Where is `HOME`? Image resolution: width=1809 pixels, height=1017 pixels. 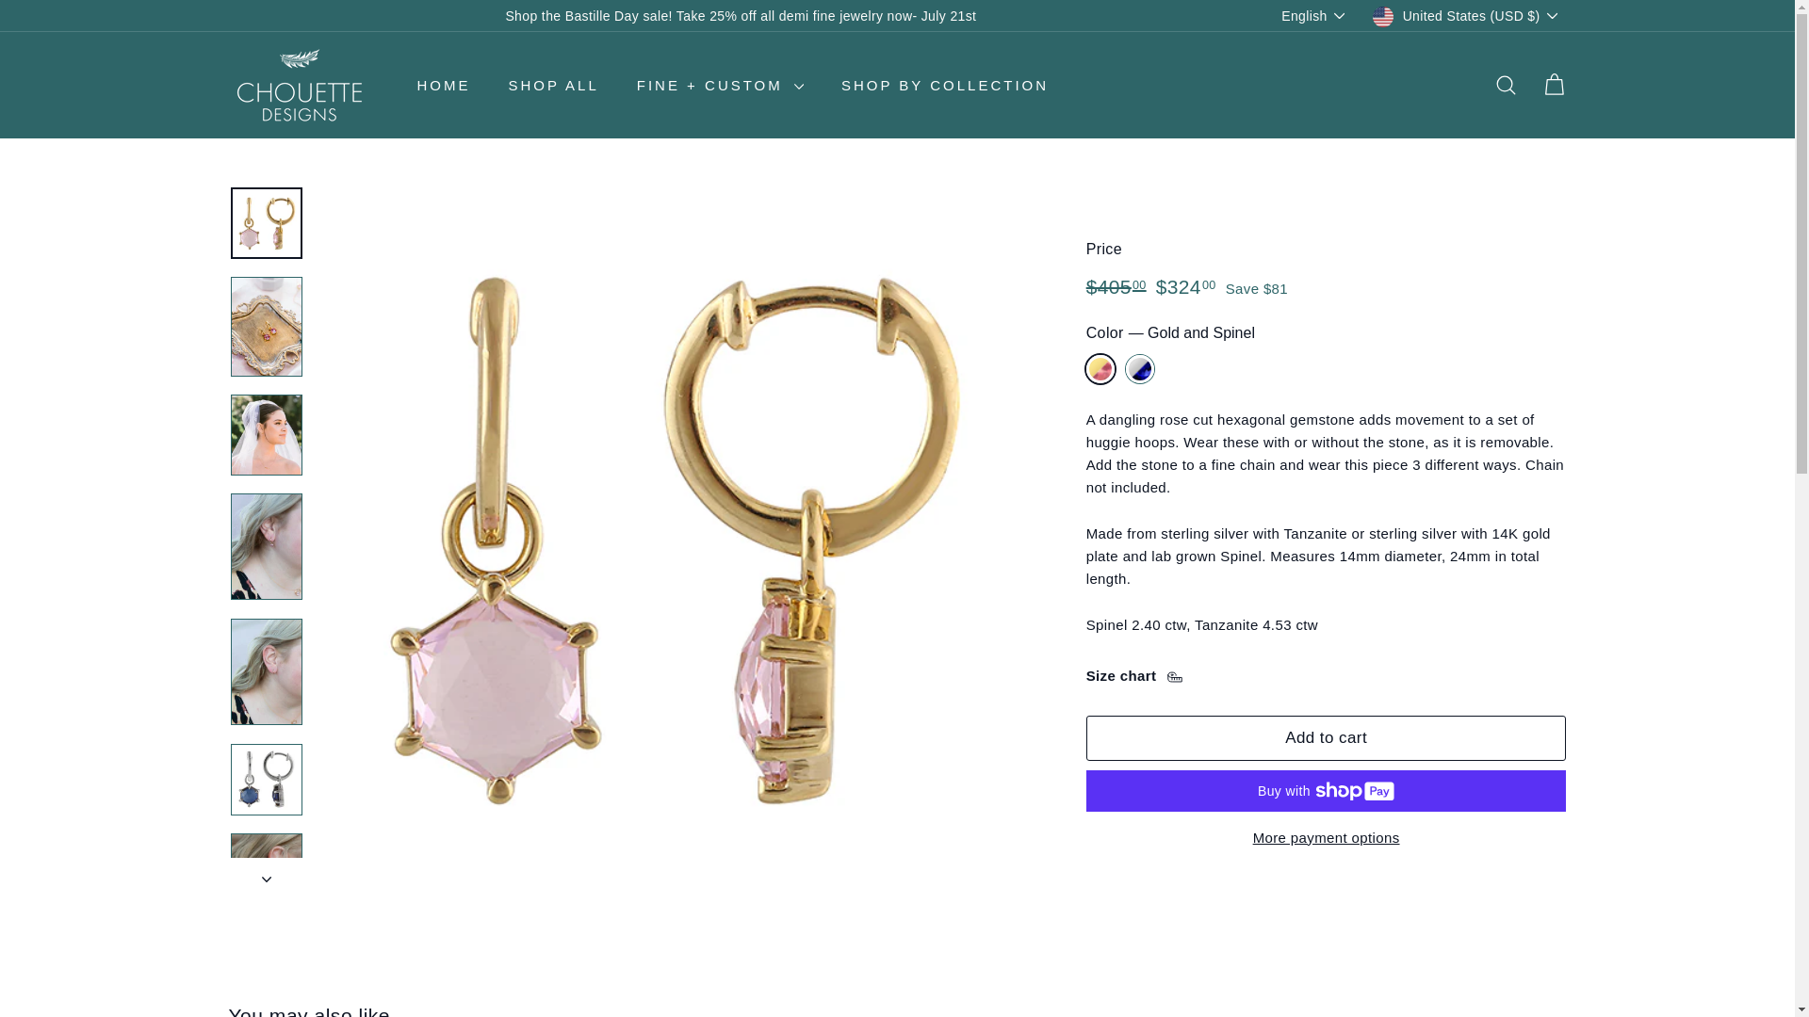
HOME is located at coordinates (443, 85).